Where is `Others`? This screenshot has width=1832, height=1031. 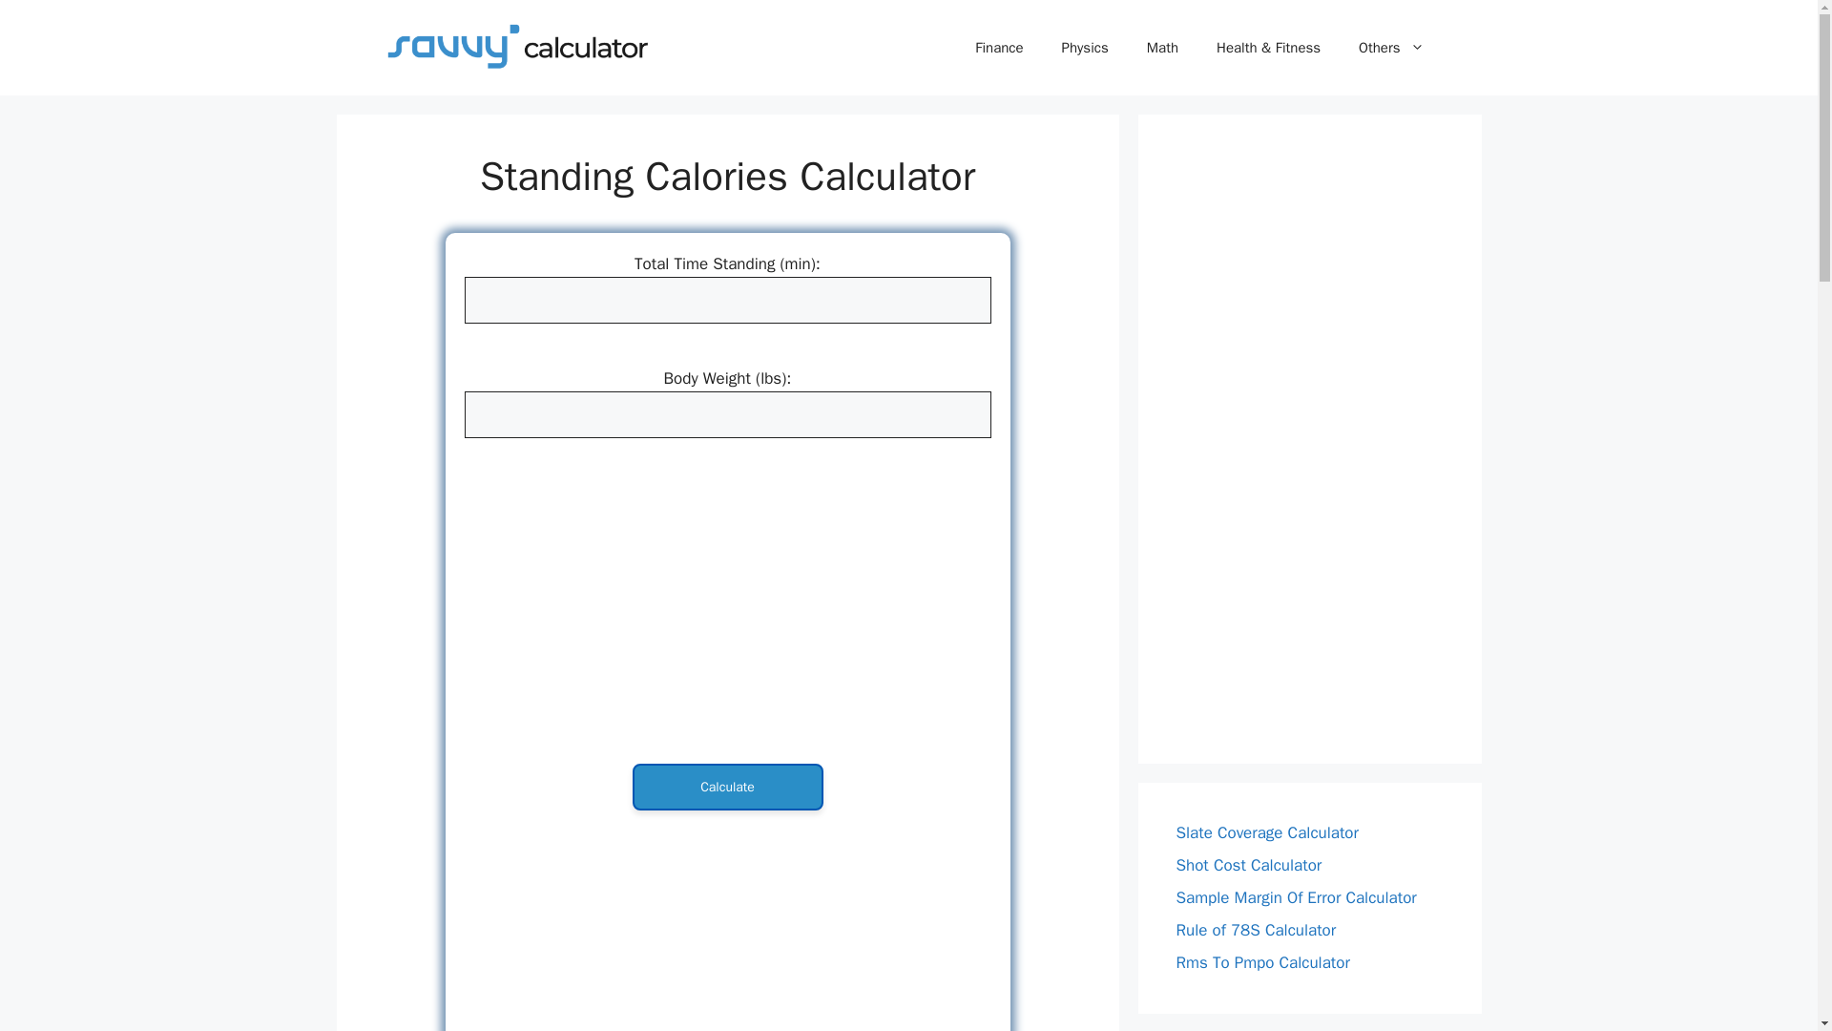 Others is located at coordinates (1391, 48).